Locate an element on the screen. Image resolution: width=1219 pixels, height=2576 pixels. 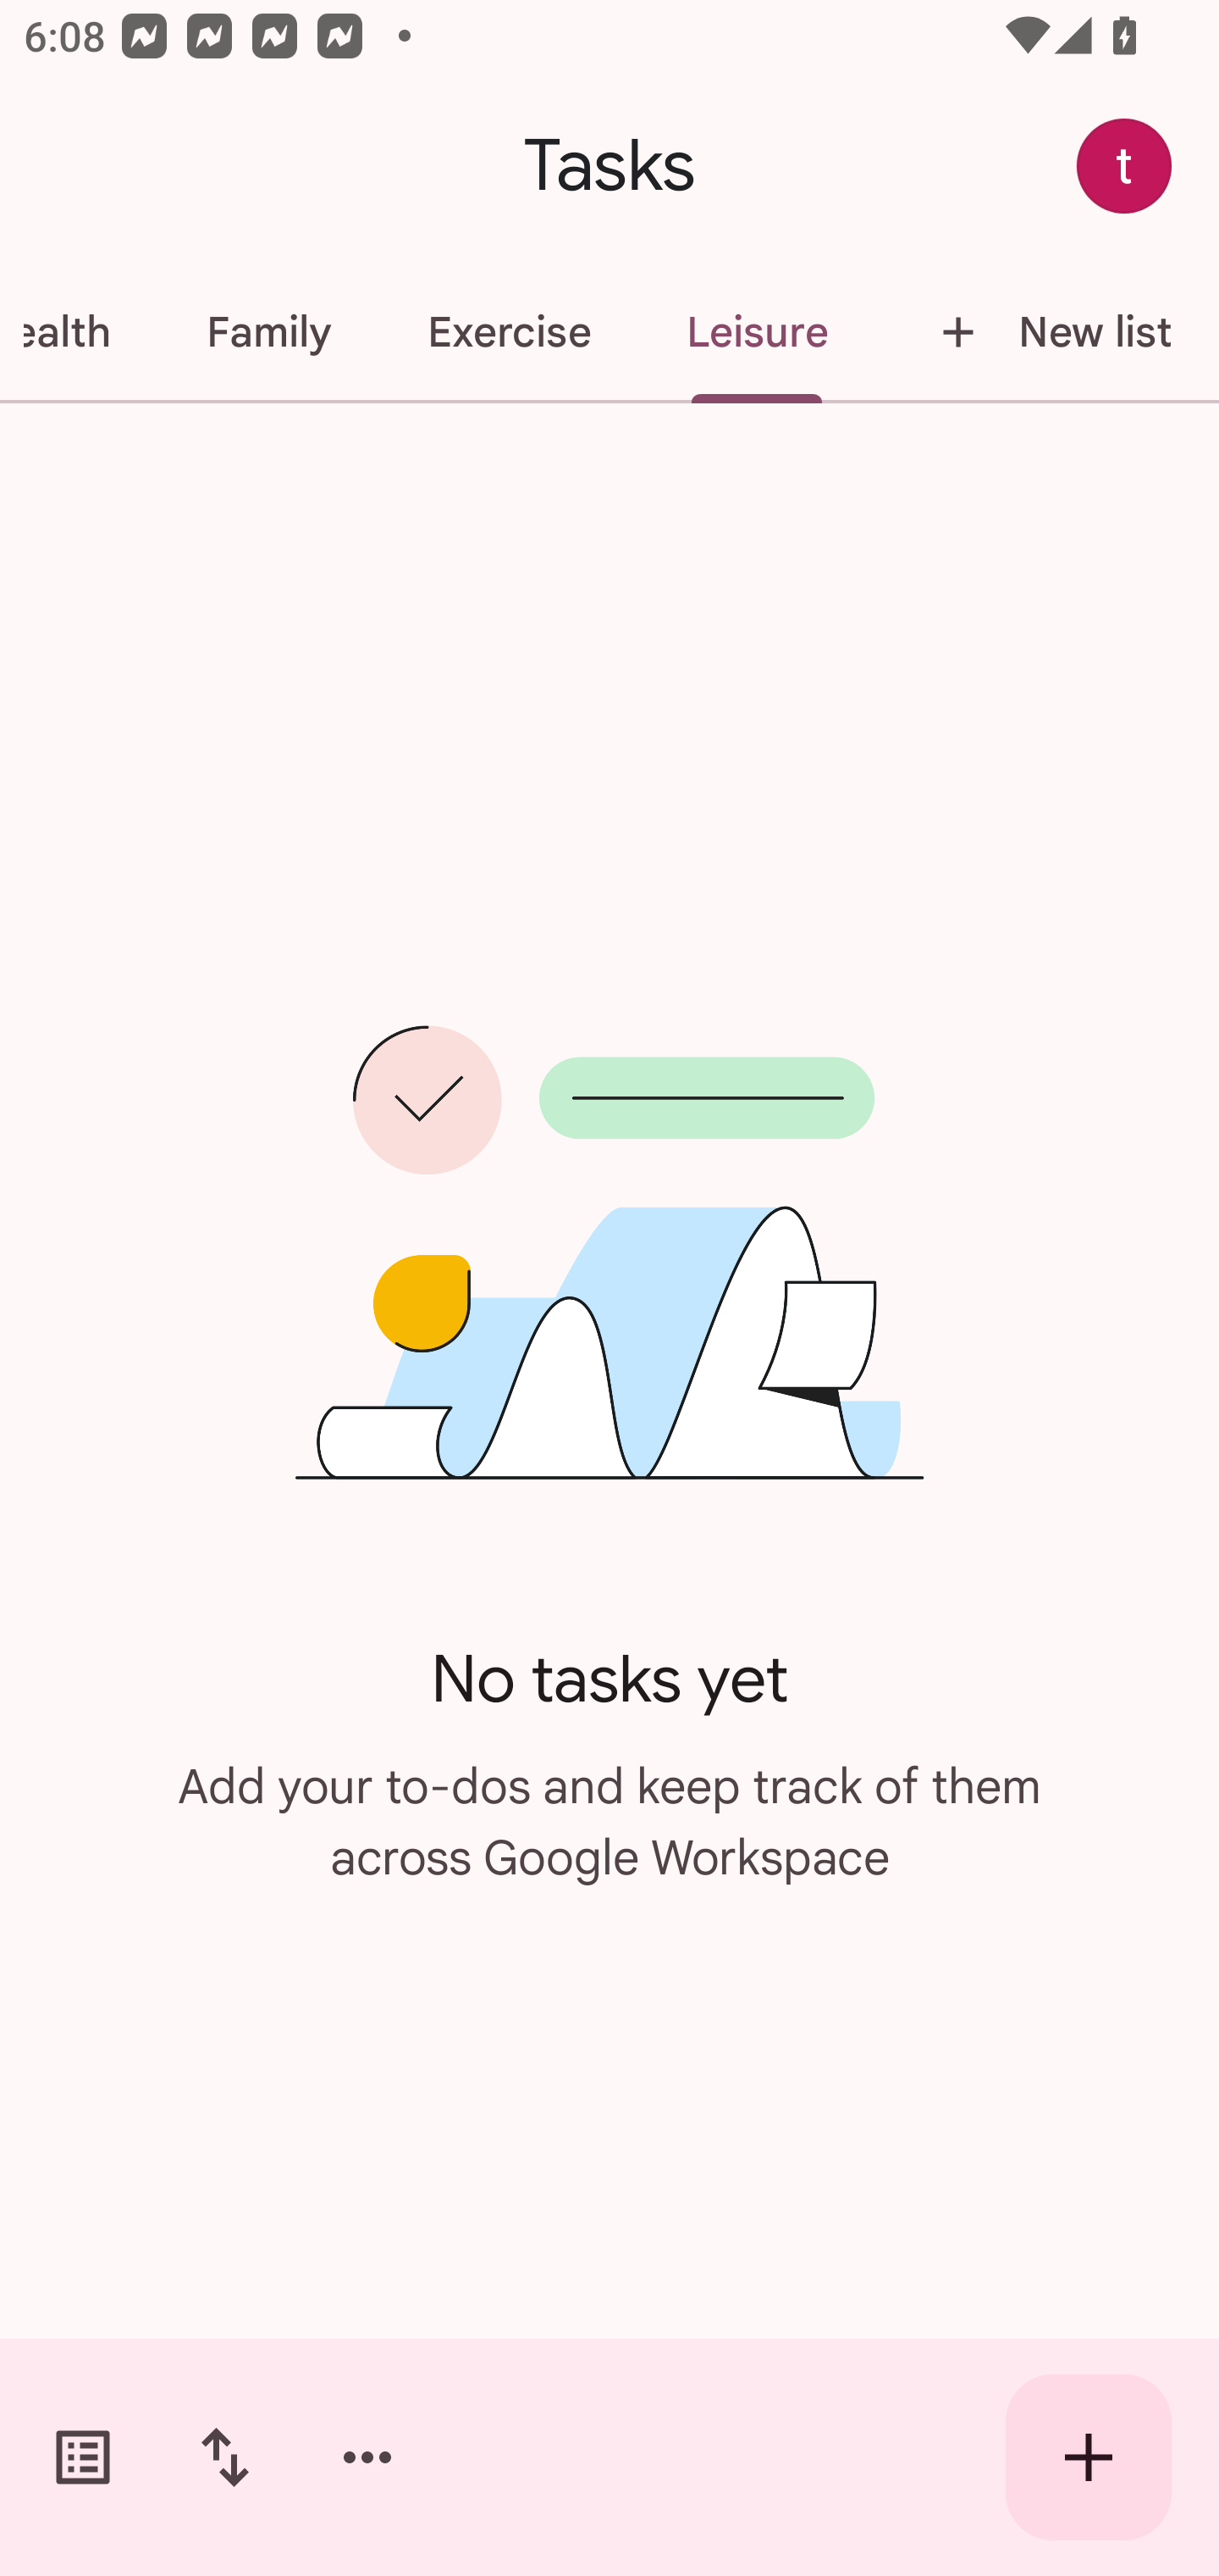
More options is located at coordinates (367, 2457).